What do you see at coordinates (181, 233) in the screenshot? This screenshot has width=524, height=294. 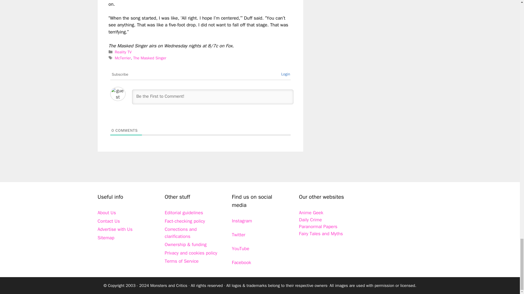 I see `Corrections and clarifications` at bounding box center [181, 233].